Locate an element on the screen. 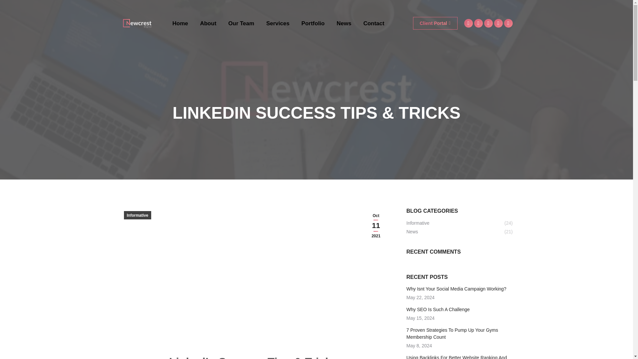 Image resolution: width=638 pixels, height=359 pixels. Client Portal is located at coordinates (435, 23).